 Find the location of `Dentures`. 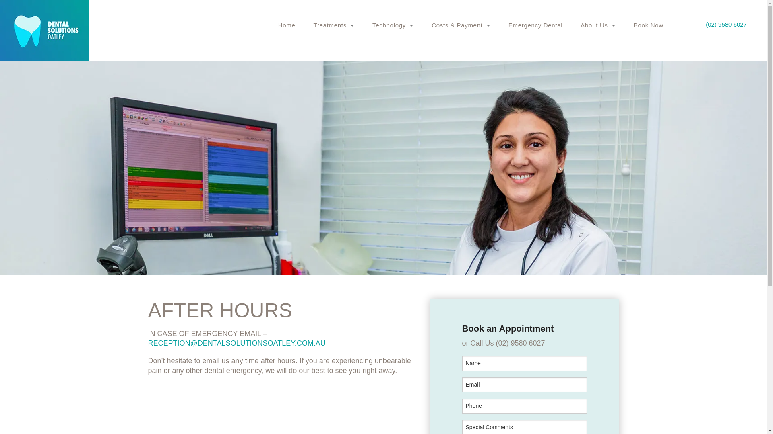

Dentures is located at coordinates (334, 172).